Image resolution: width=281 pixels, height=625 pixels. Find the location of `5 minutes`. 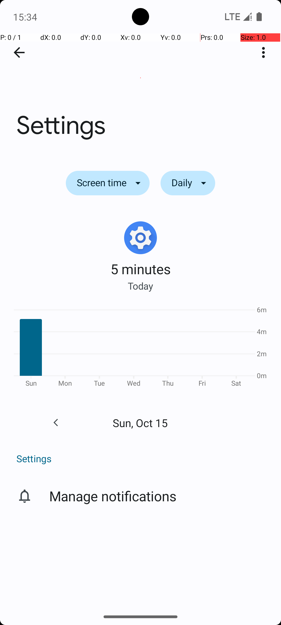

5 minutes is located at coordinates (140, 269).